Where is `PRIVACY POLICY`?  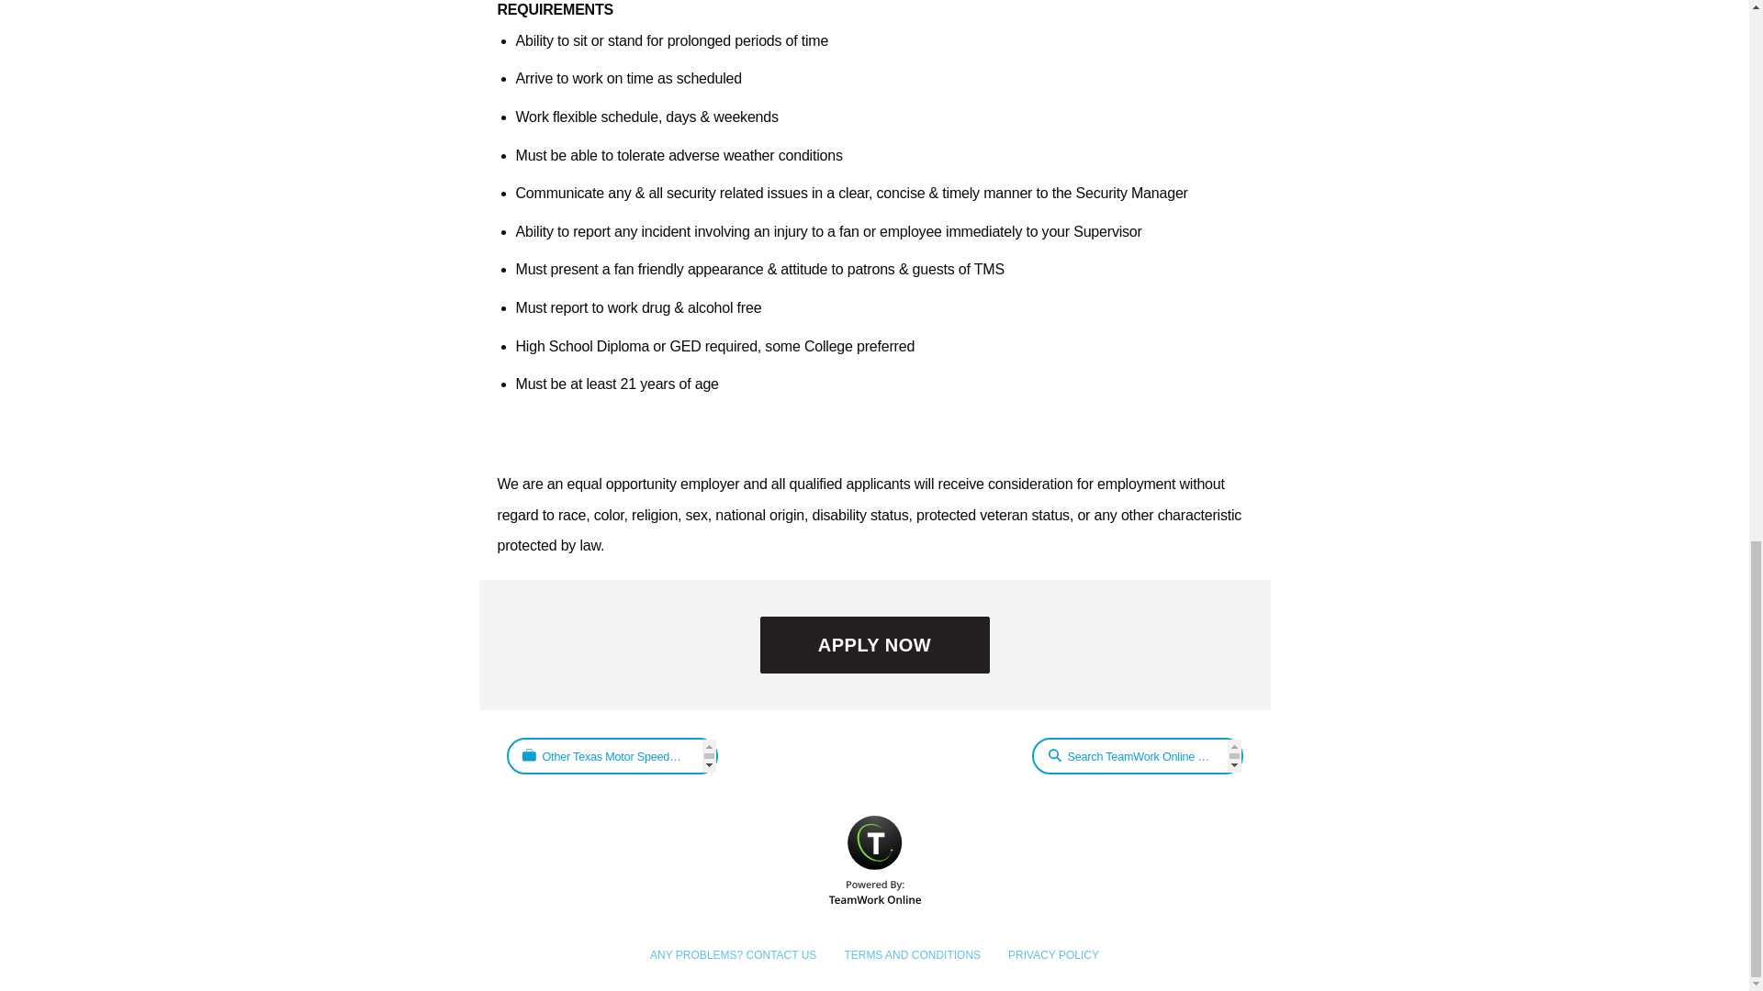 PRIVACY POLICY is located at coordinates (1053, 954).